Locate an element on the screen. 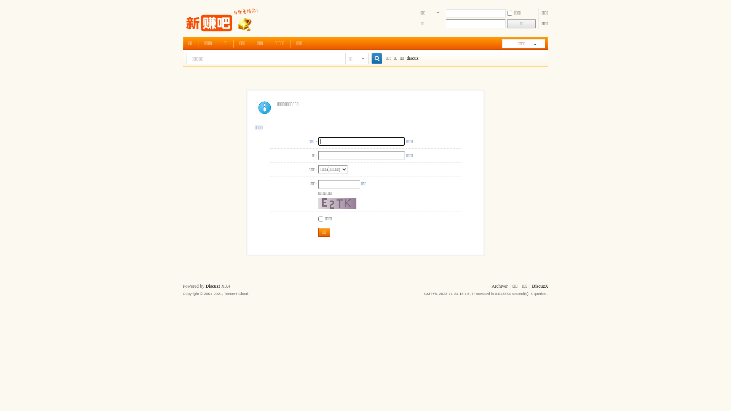  Discuz! is located at coordinates (213, 286).